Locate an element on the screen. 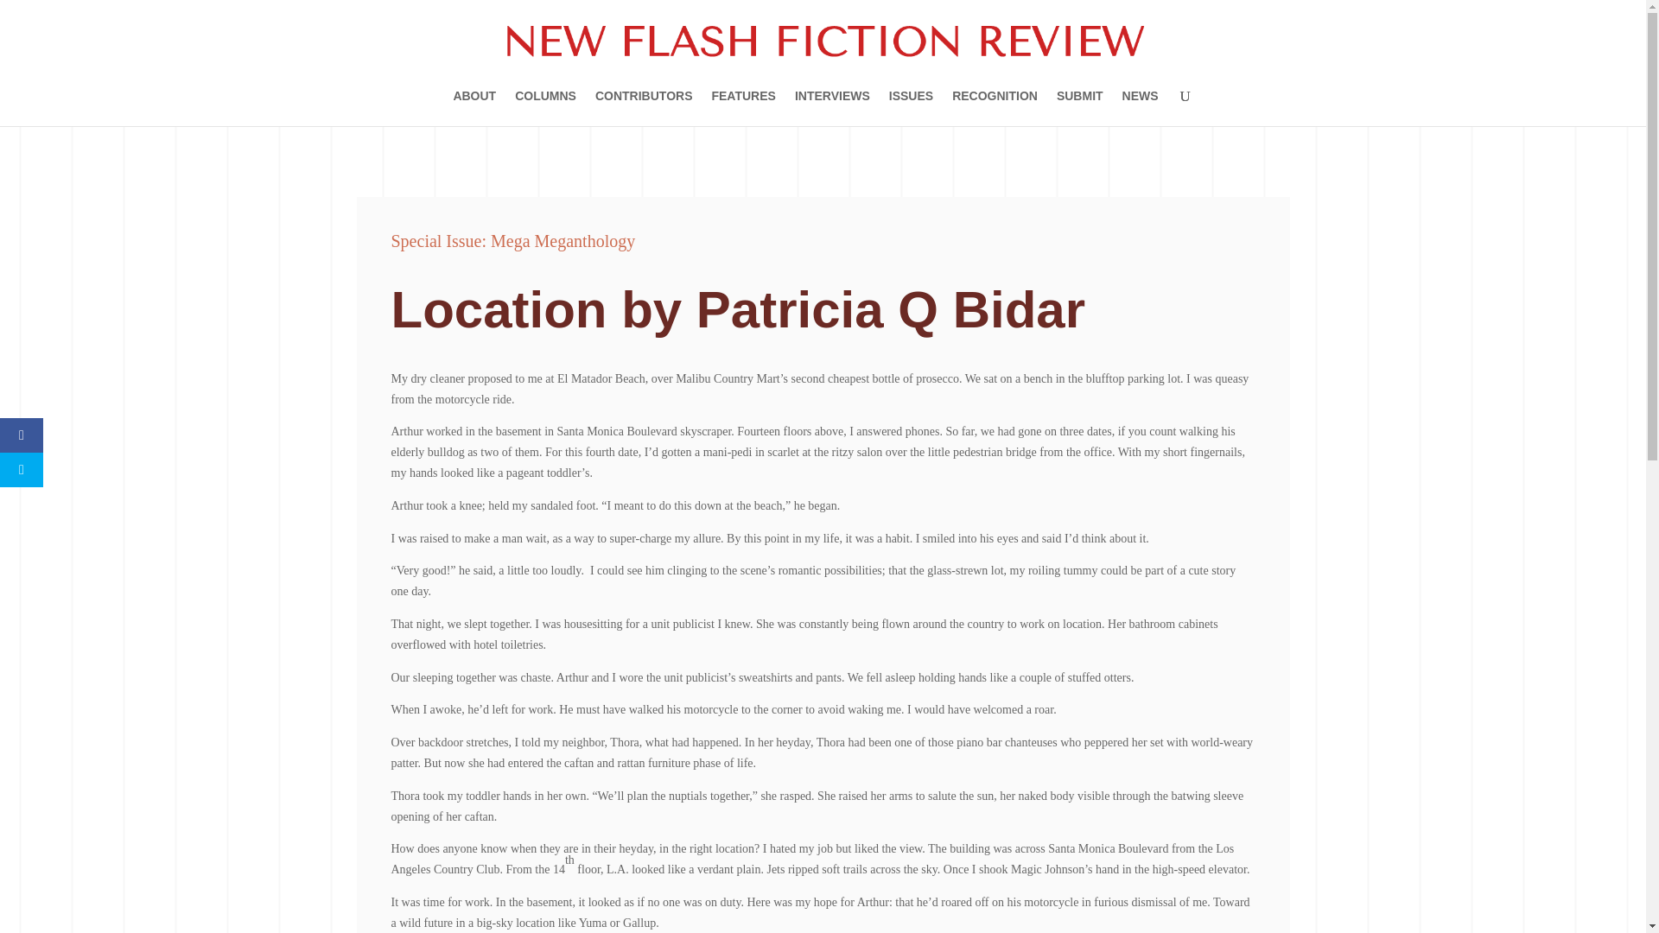  COLUMNS is located at coordinates (544, 107).